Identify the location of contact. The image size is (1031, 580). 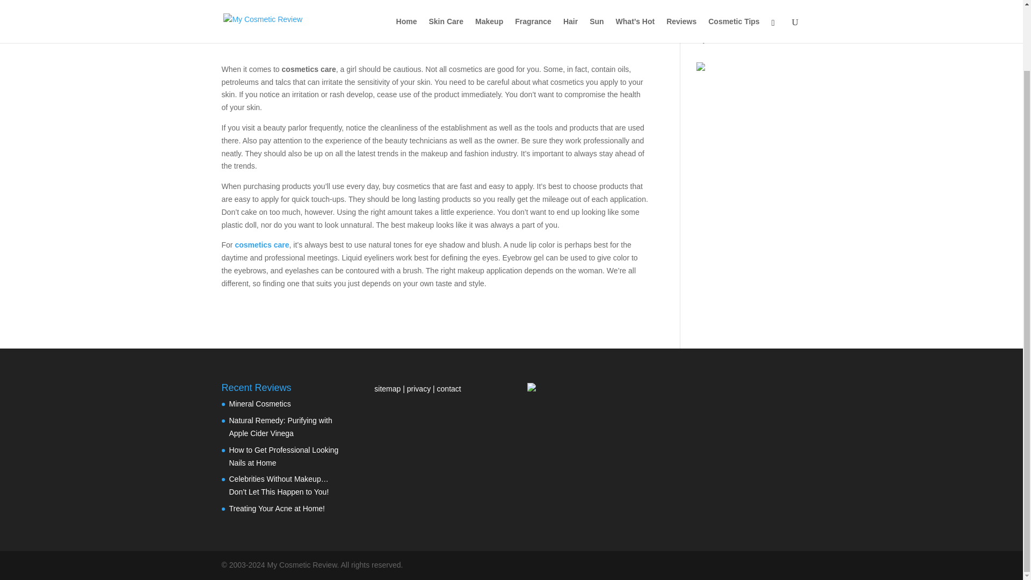
(449, 389).